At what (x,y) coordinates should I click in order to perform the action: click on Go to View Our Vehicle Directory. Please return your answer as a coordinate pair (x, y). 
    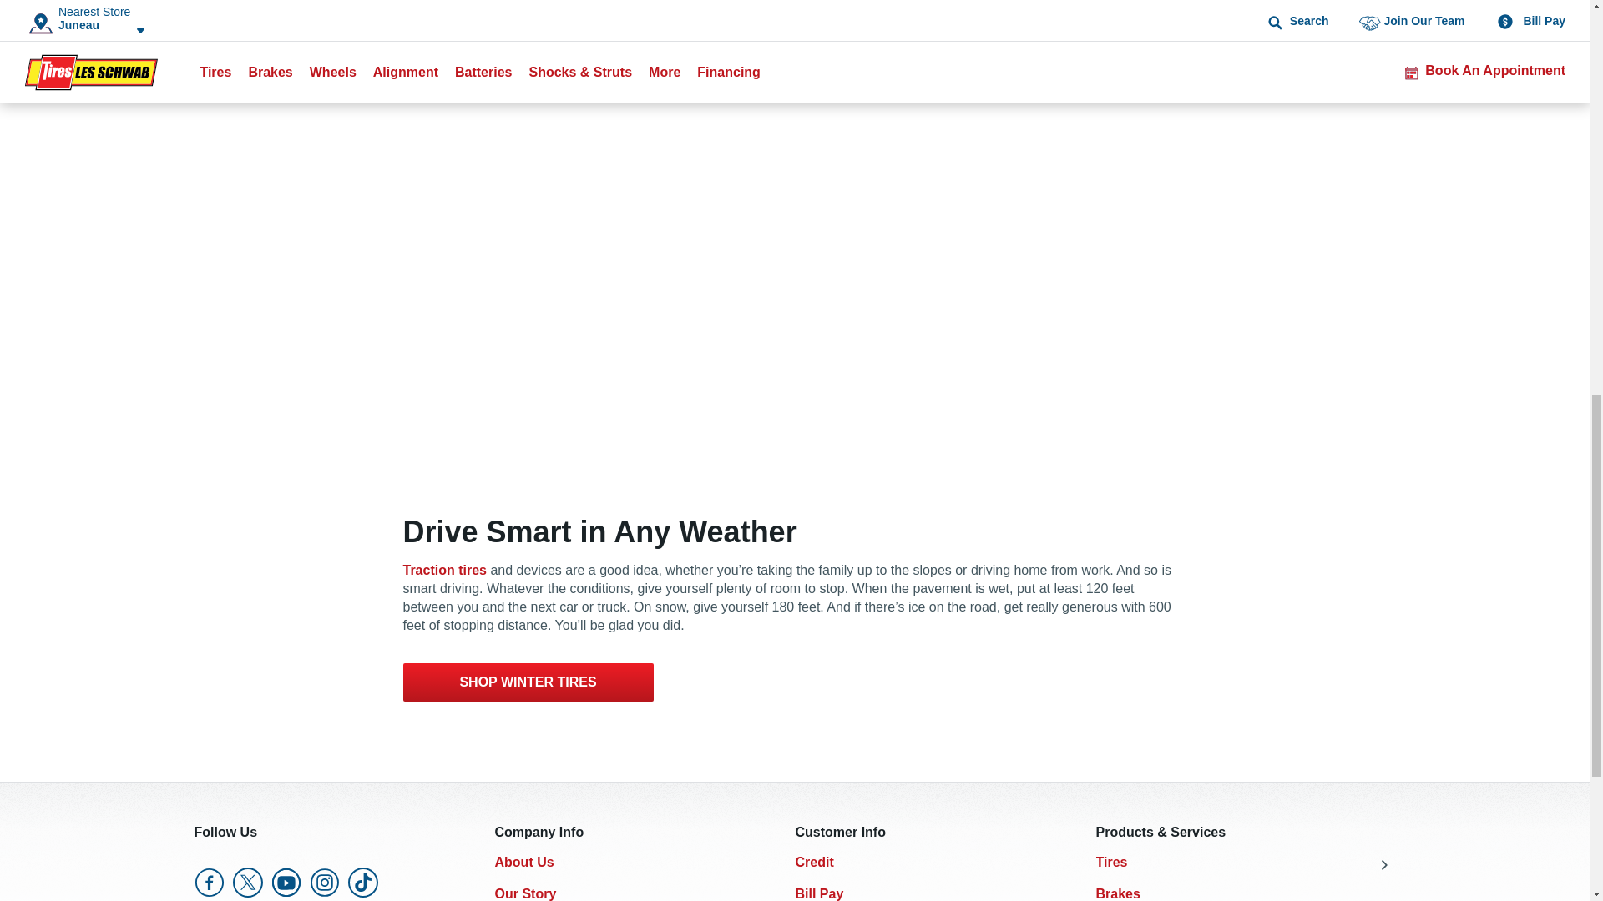
    Looking at the image, I should click on (527, 682).